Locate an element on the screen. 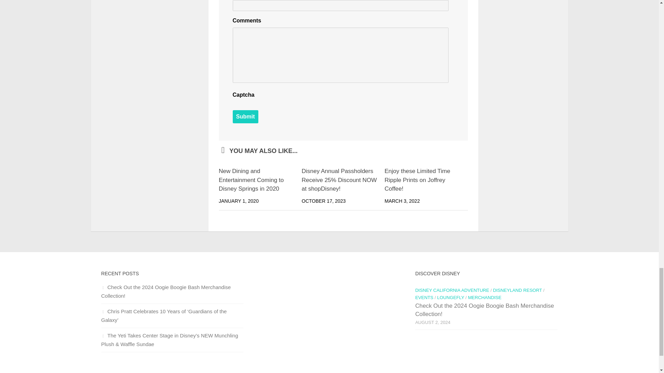 Image resolution: width=664 pixels, height=373 pixels. Submit is located at coordinates (245, 117).